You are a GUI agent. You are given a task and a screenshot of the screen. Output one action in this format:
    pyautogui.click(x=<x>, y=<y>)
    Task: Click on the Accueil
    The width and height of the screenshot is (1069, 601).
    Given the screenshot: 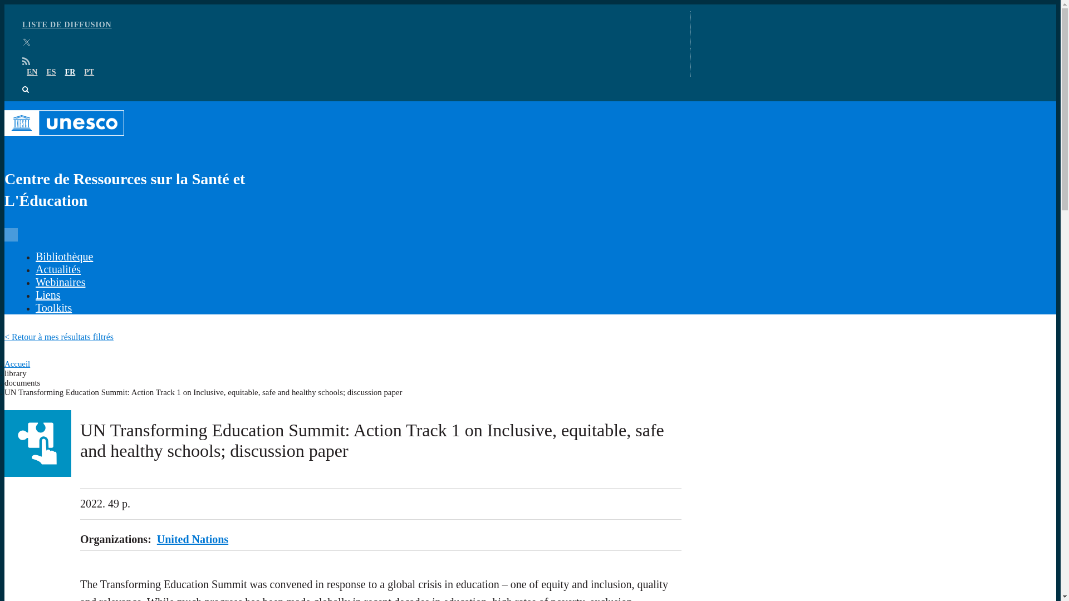 What is the action you would take?
    pyautogui.click(x=17, y=364)
    